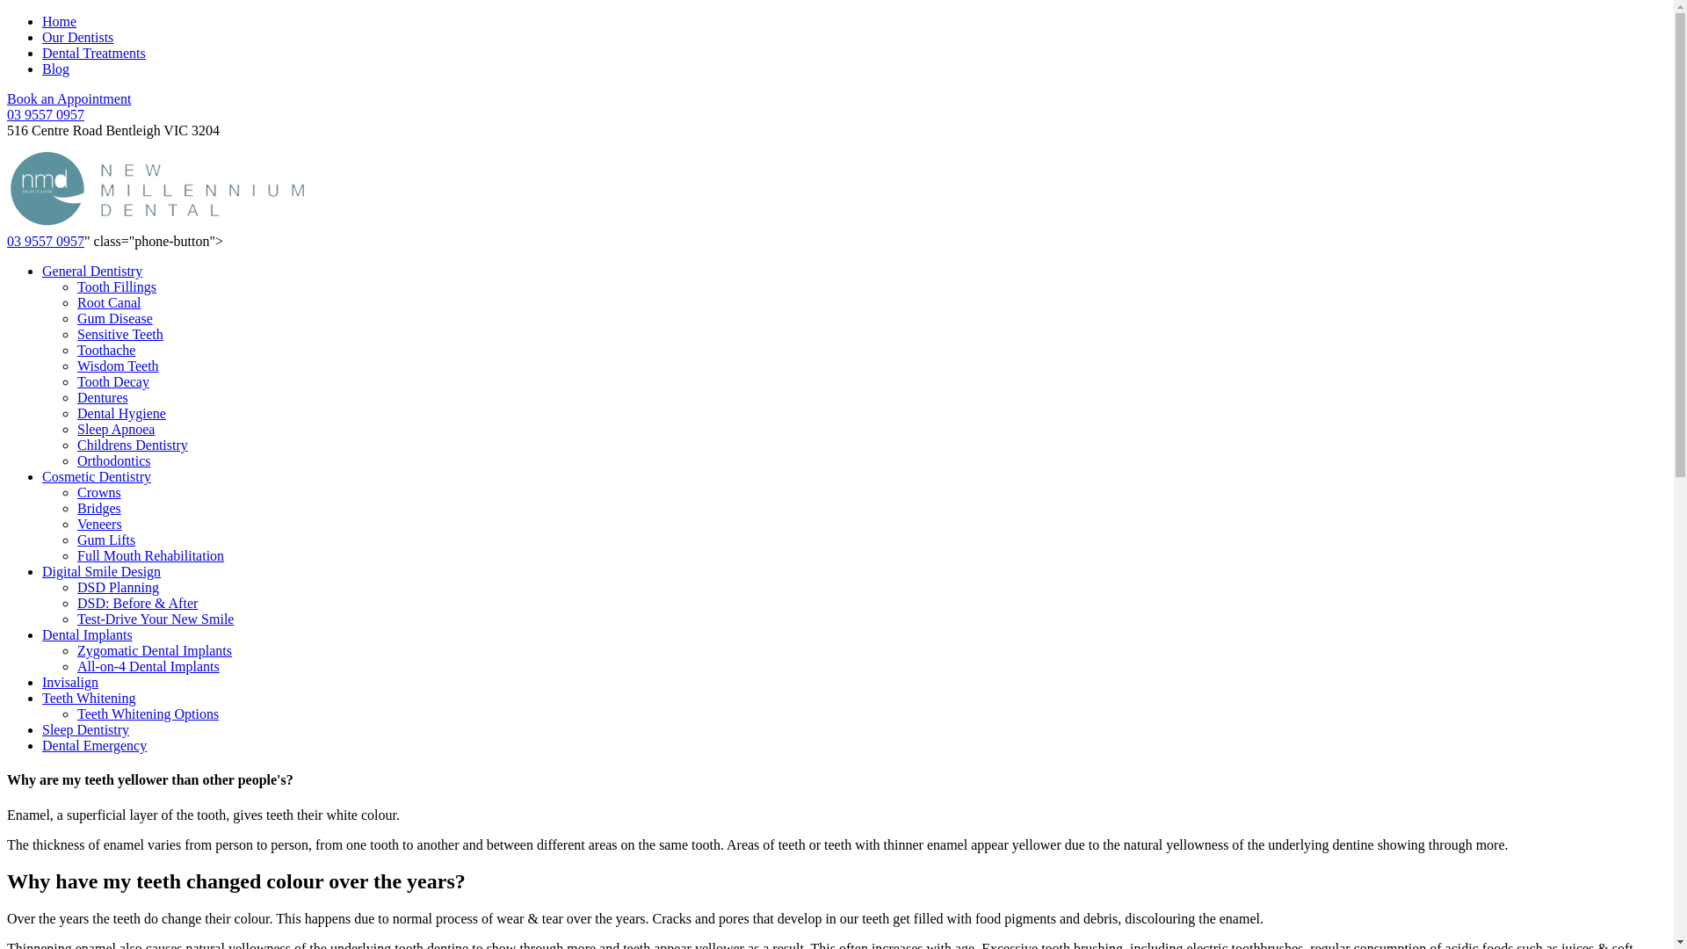 Image resolution: width=1687 pixels, height=949 pixels. Describe the element at coordinates (69, 98) in the screenshot. I see `Book an Appointment` at that location.